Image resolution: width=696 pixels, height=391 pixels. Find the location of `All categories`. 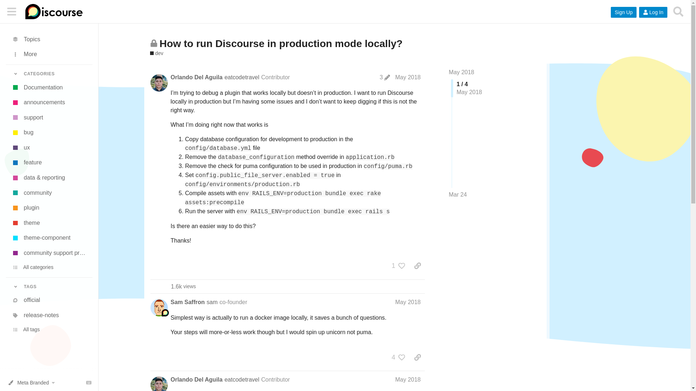

All categories is located at coordinates (49, 268).